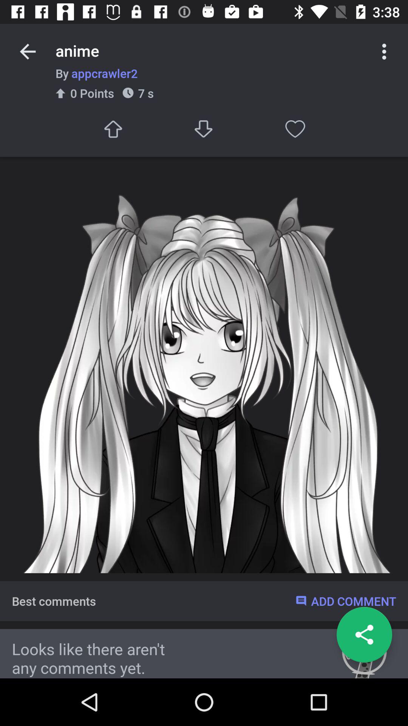 This screenshot has width=408, height=726. What do you see at coordinates (295, 129) in the screenshot?
I see `like the item` at bounding box center [295, 129].